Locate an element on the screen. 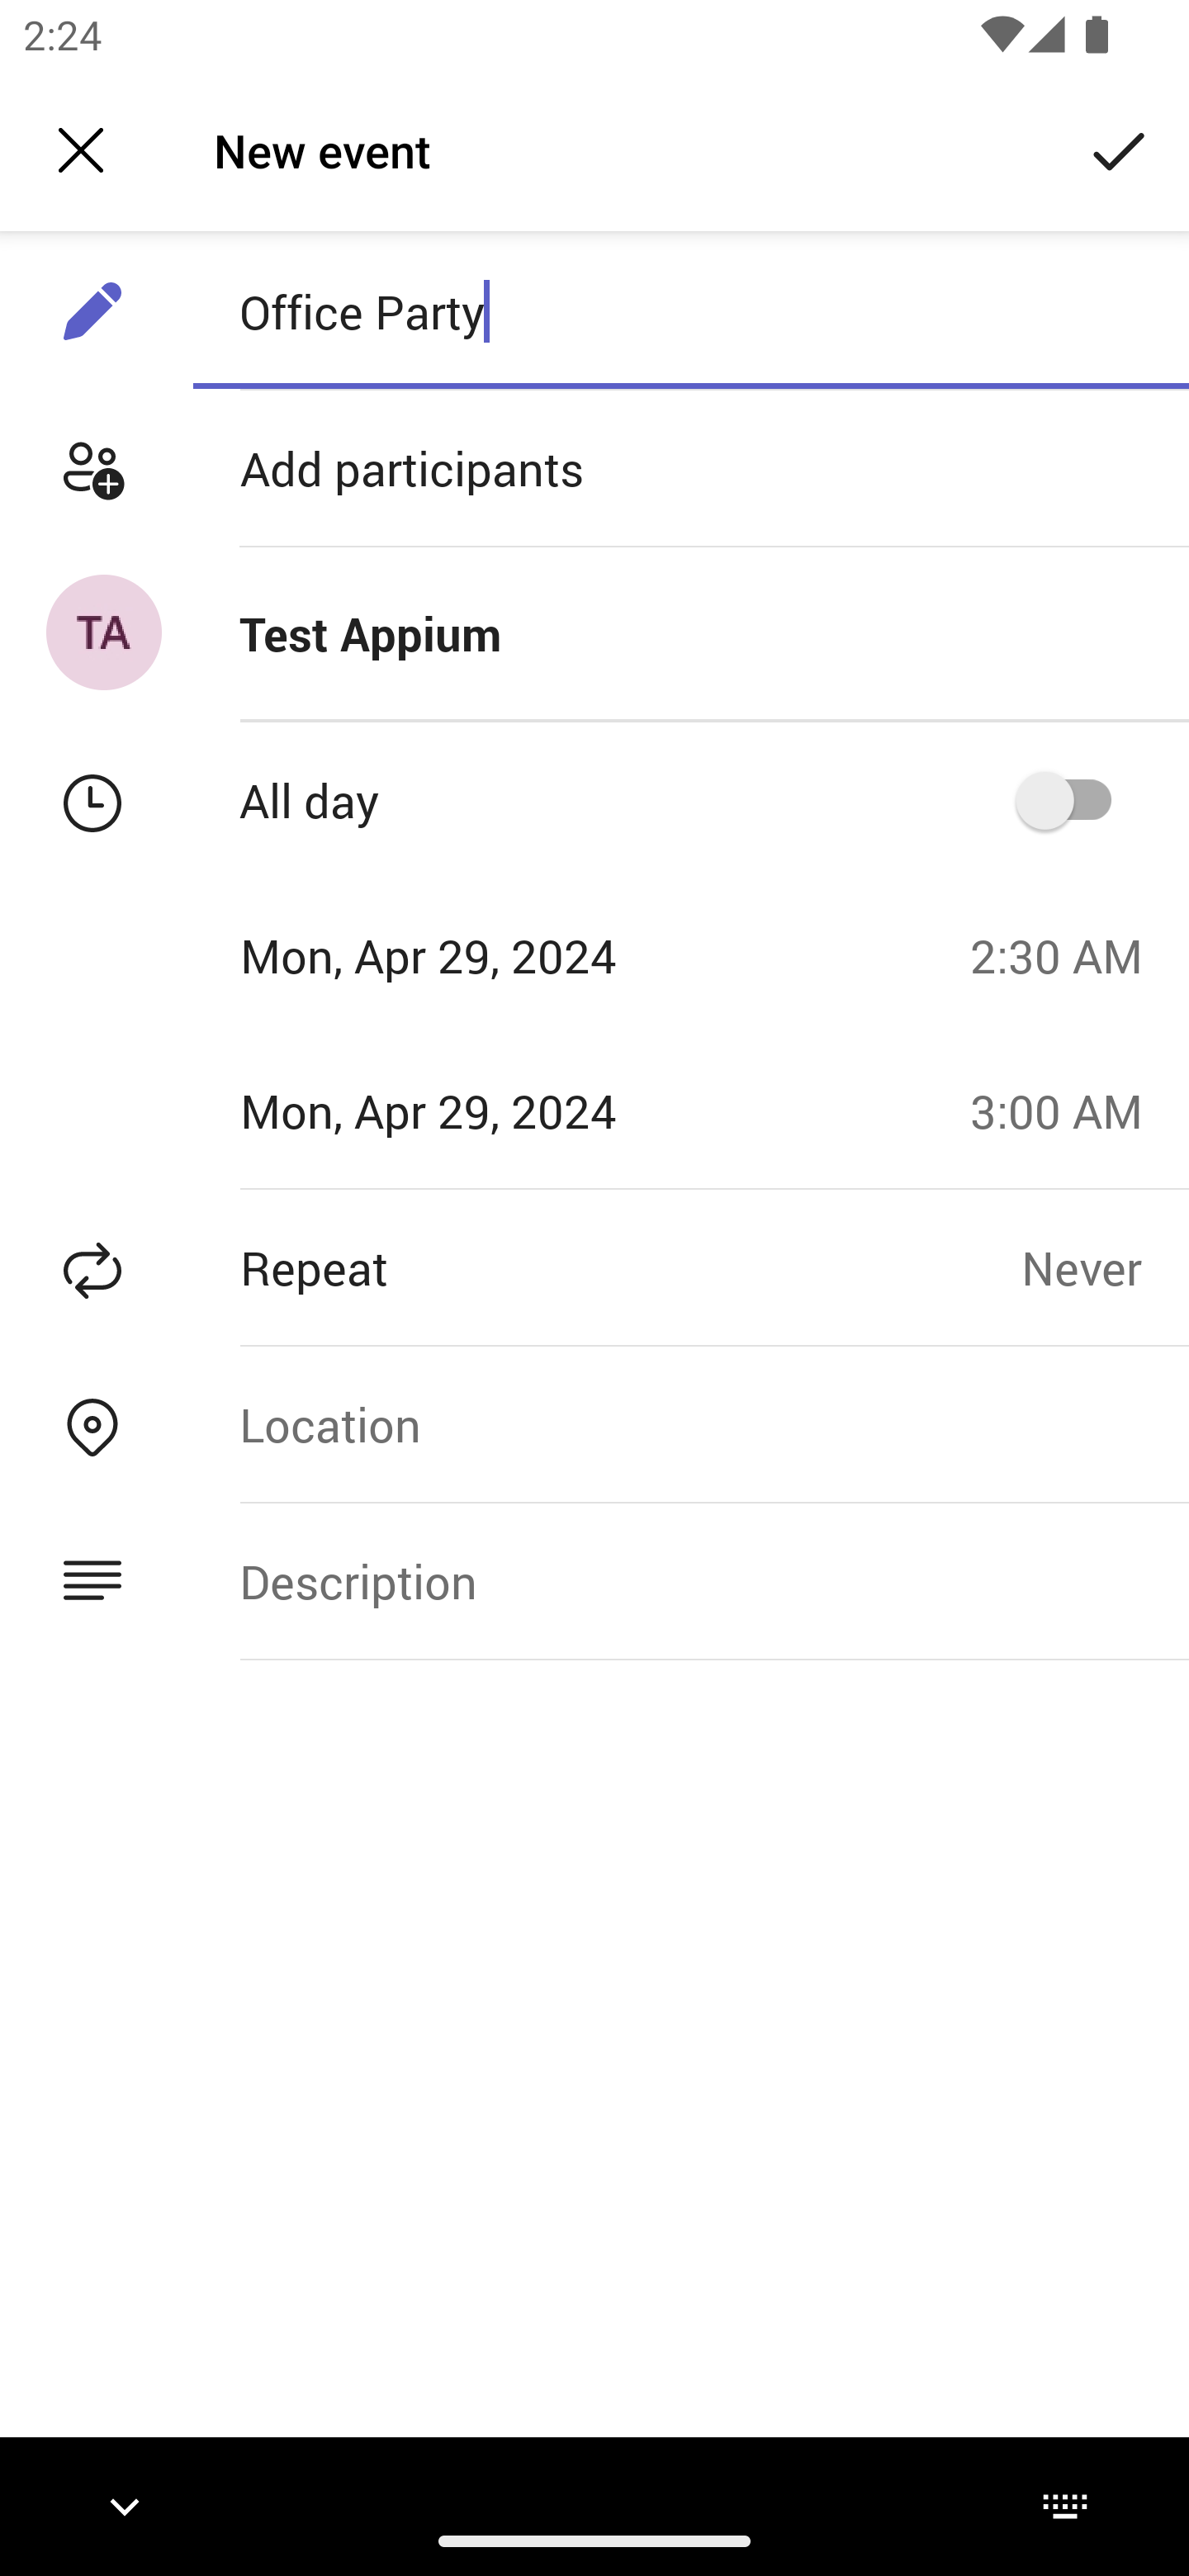  Description is located at coordinates (690, 1582).